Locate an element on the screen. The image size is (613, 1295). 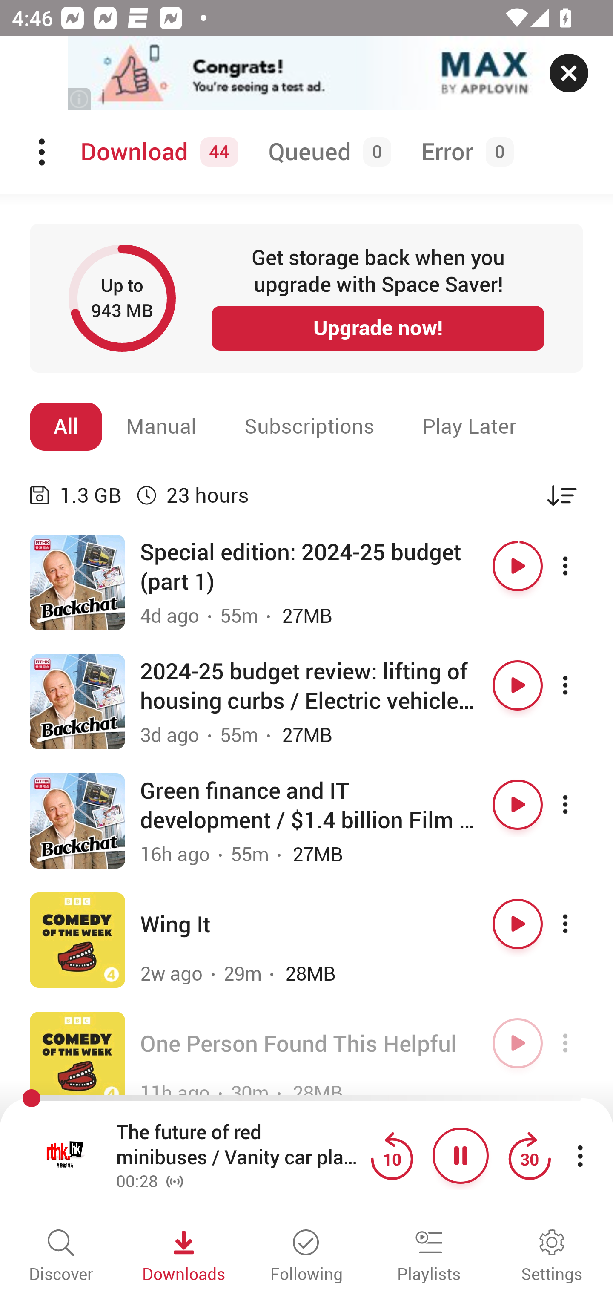
 Queued 0 is located at coordinates (327, 152).